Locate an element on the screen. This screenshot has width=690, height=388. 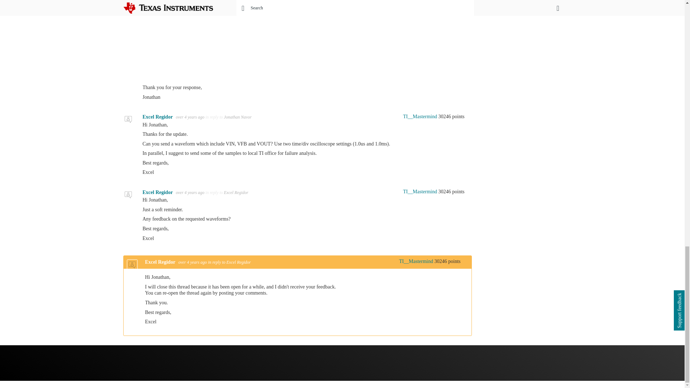
Click here for explanation of levels is located at coordinates (417, 191).